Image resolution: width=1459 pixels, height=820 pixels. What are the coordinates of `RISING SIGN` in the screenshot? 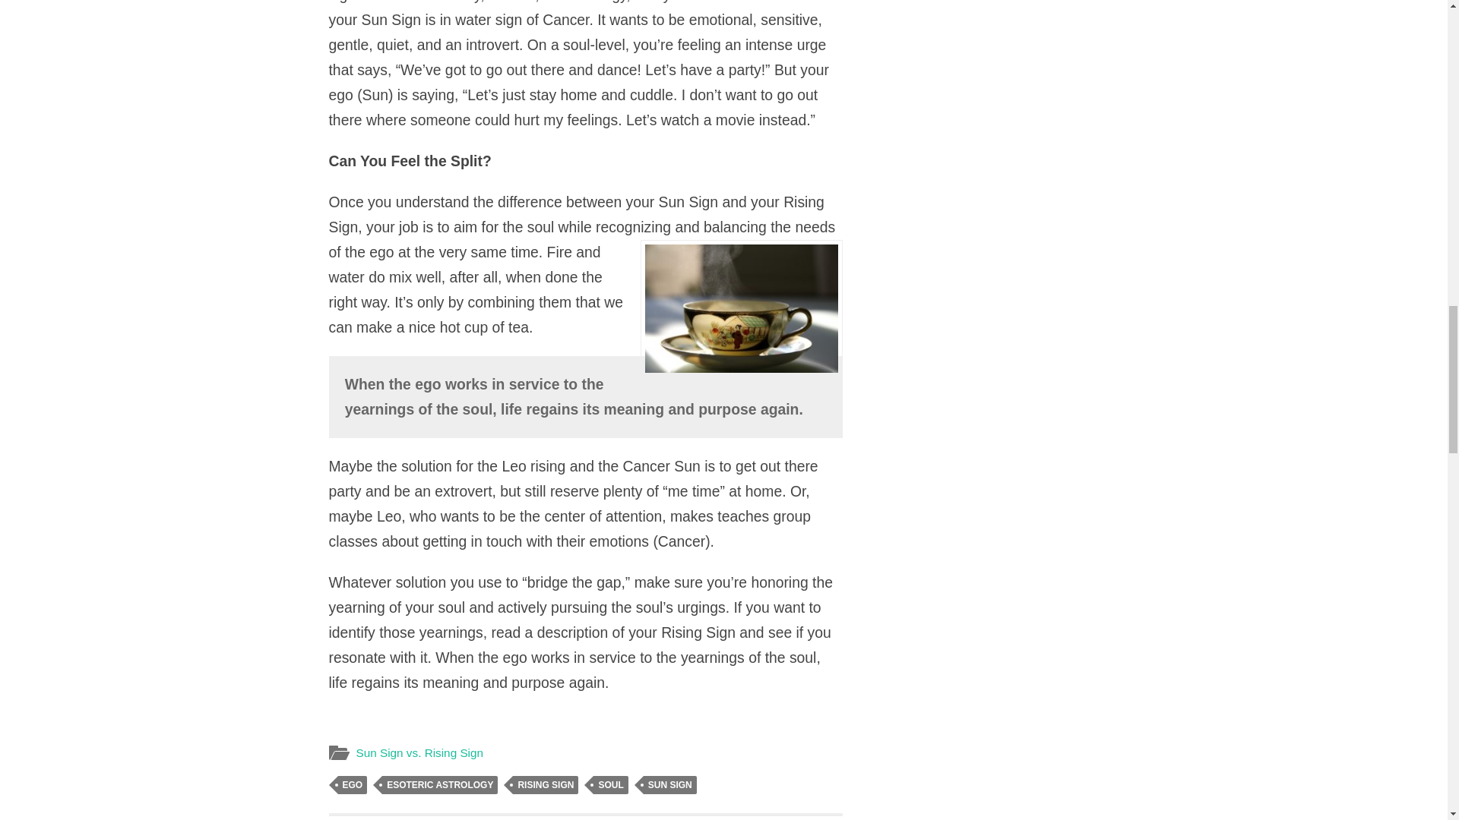 It's located at (748, 818).